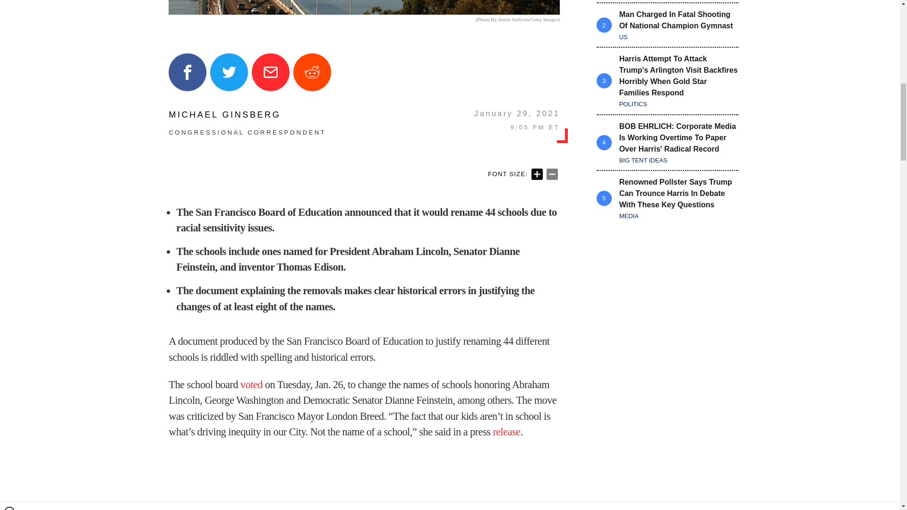 Image resolution: width=907 pixels, height=510 pixels. Describe the element at coordinates (247, 114) in the screenshot. I see `View More Articles By Michael Ginsberg` at that location.